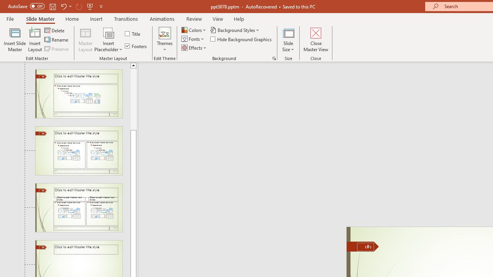 The image size is (493, 277). I want to click on Close Master View, so click(316, 39).